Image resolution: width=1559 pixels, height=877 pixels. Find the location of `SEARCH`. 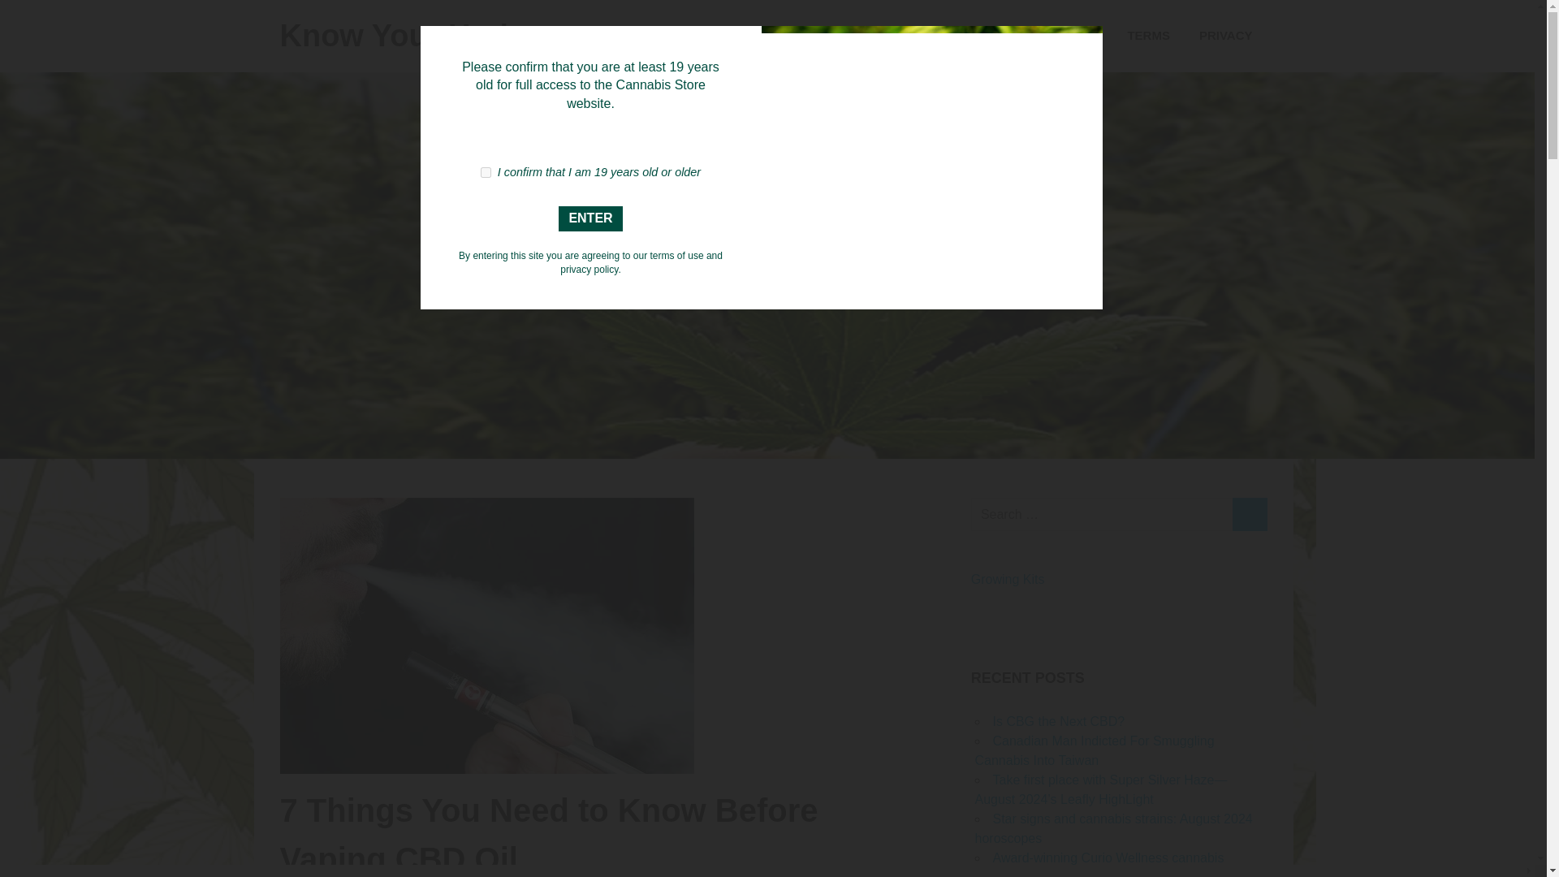

SEARCH is located at coordinates (1249, 515).